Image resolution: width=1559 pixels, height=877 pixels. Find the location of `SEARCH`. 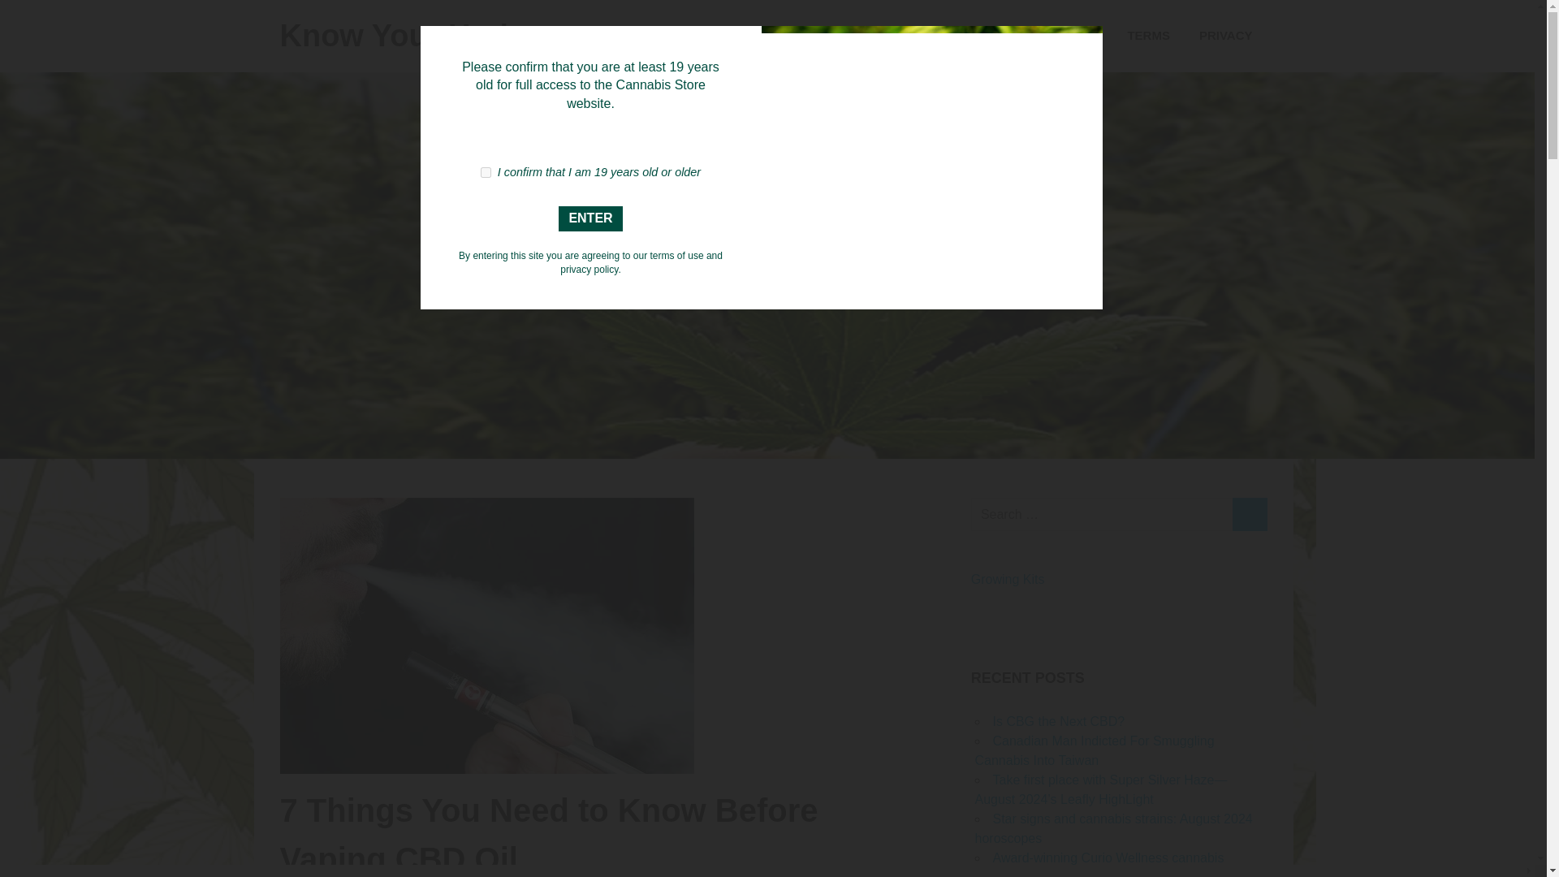

SEARCH is located at coordinates (1249, 515).